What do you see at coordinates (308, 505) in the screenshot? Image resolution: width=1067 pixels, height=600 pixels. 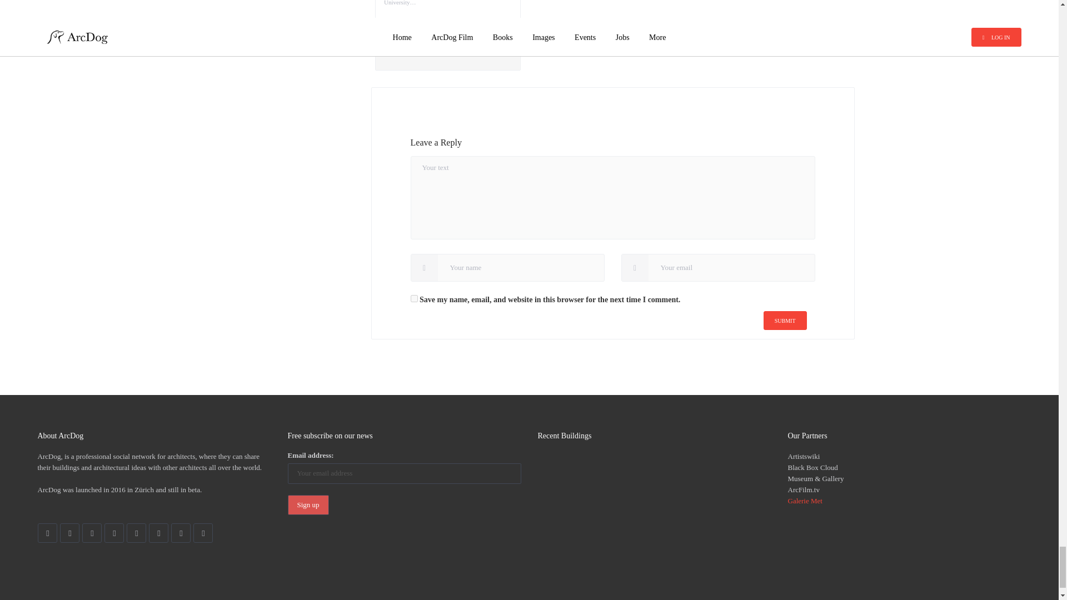 I see `Sign up` at bounding box center [308, 505].